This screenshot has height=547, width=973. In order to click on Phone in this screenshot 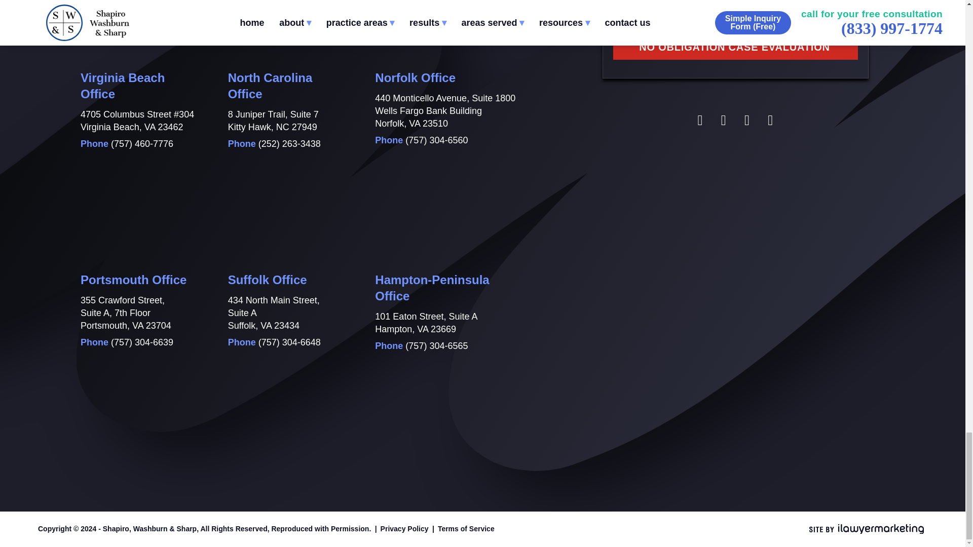, I will do `click(290, 342)`.